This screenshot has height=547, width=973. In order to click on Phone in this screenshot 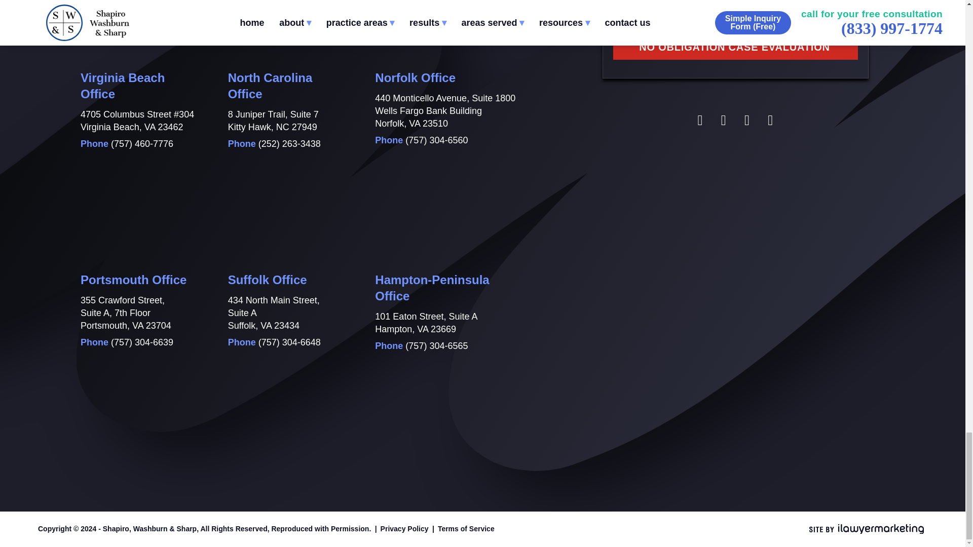, I will do `click(290, 342)`.